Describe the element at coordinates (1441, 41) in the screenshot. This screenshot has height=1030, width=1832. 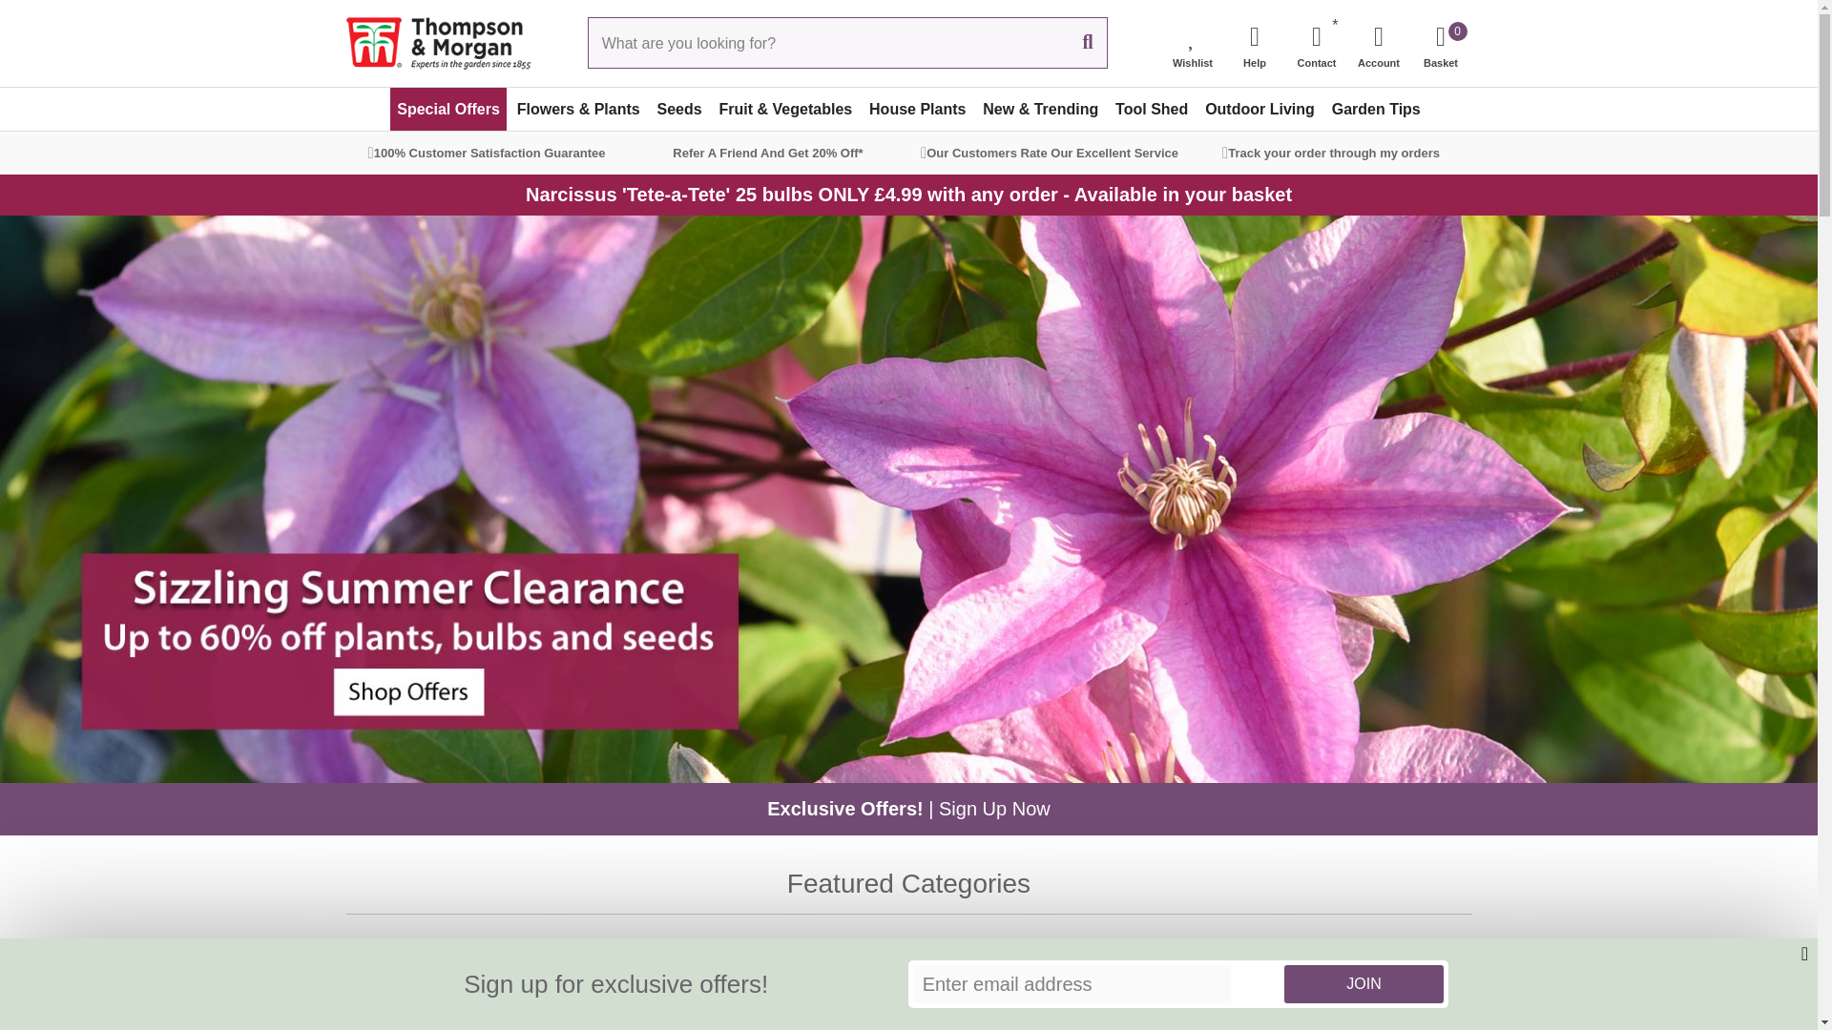
I see `Help` at that location.